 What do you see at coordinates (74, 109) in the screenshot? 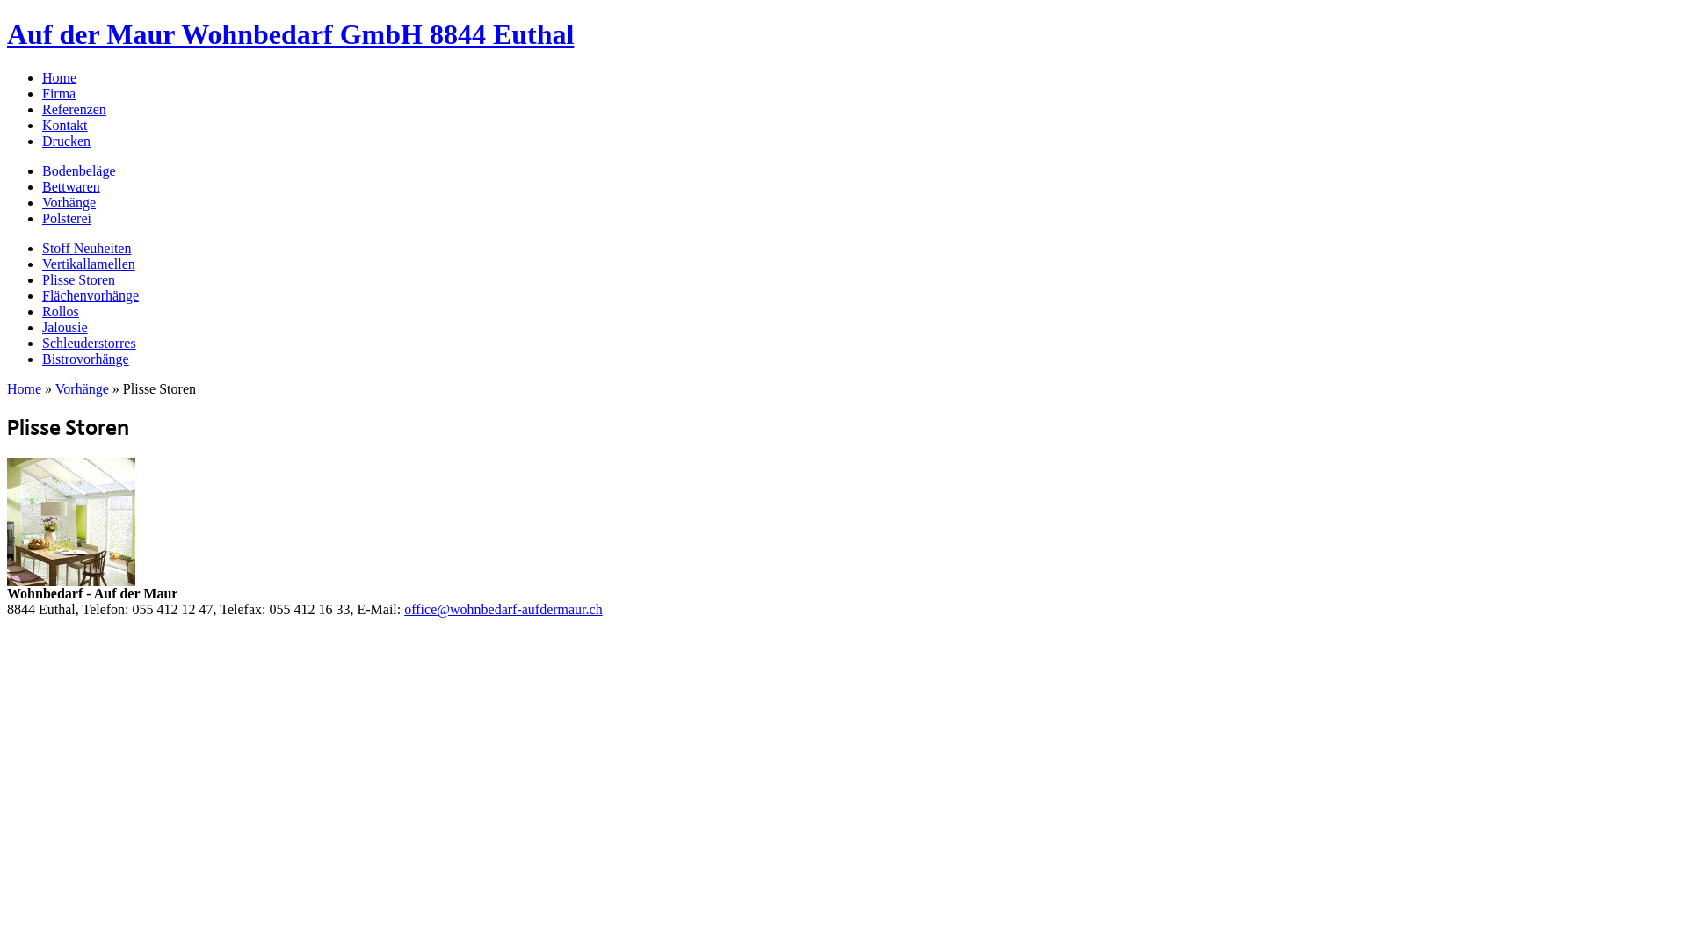
I see `Referenzen` at bounding box center [74, 109].